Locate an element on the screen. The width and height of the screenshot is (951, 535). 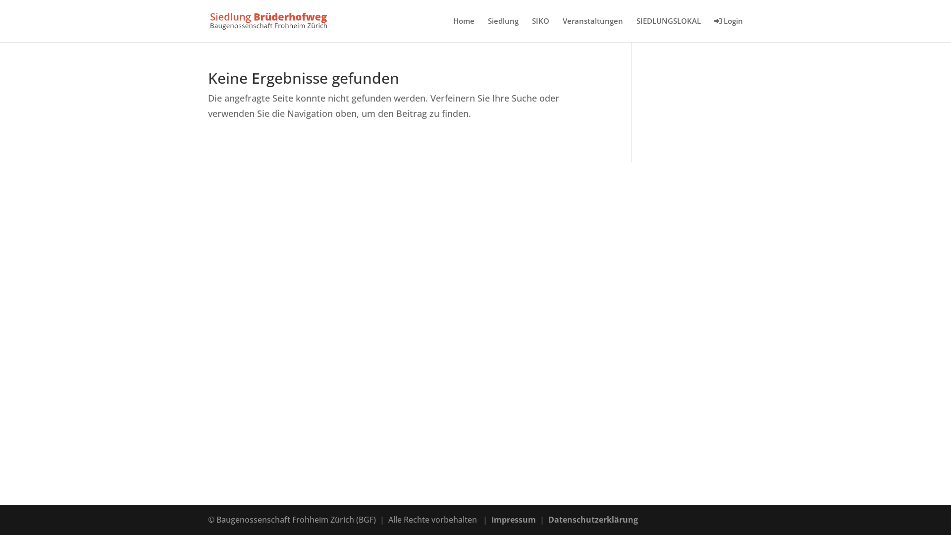
Home is located at coordinates (464, 30).